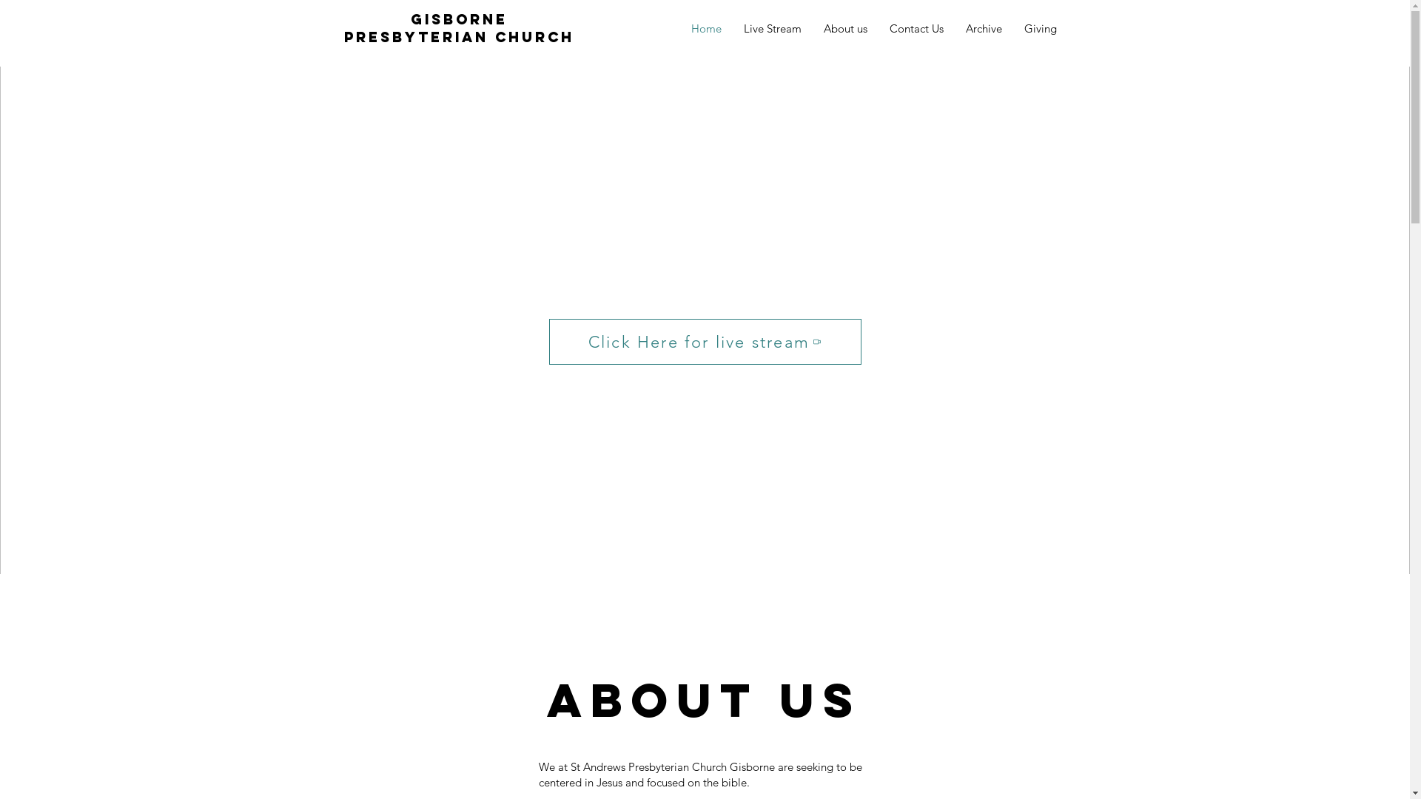 Image resolution: width=1421 pixels, height=799 pixels. I want to click on About us, so click(845, 29).